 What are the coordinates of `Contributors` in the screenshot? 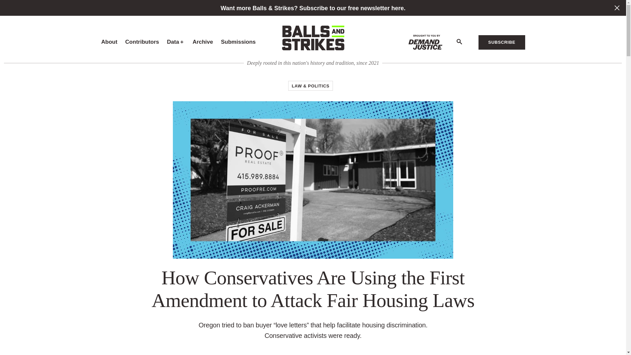 It's located at (142, 42).